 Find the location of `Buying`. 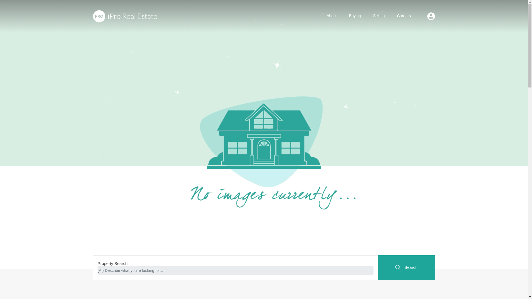

Buying is located at coordinates (355, 16).